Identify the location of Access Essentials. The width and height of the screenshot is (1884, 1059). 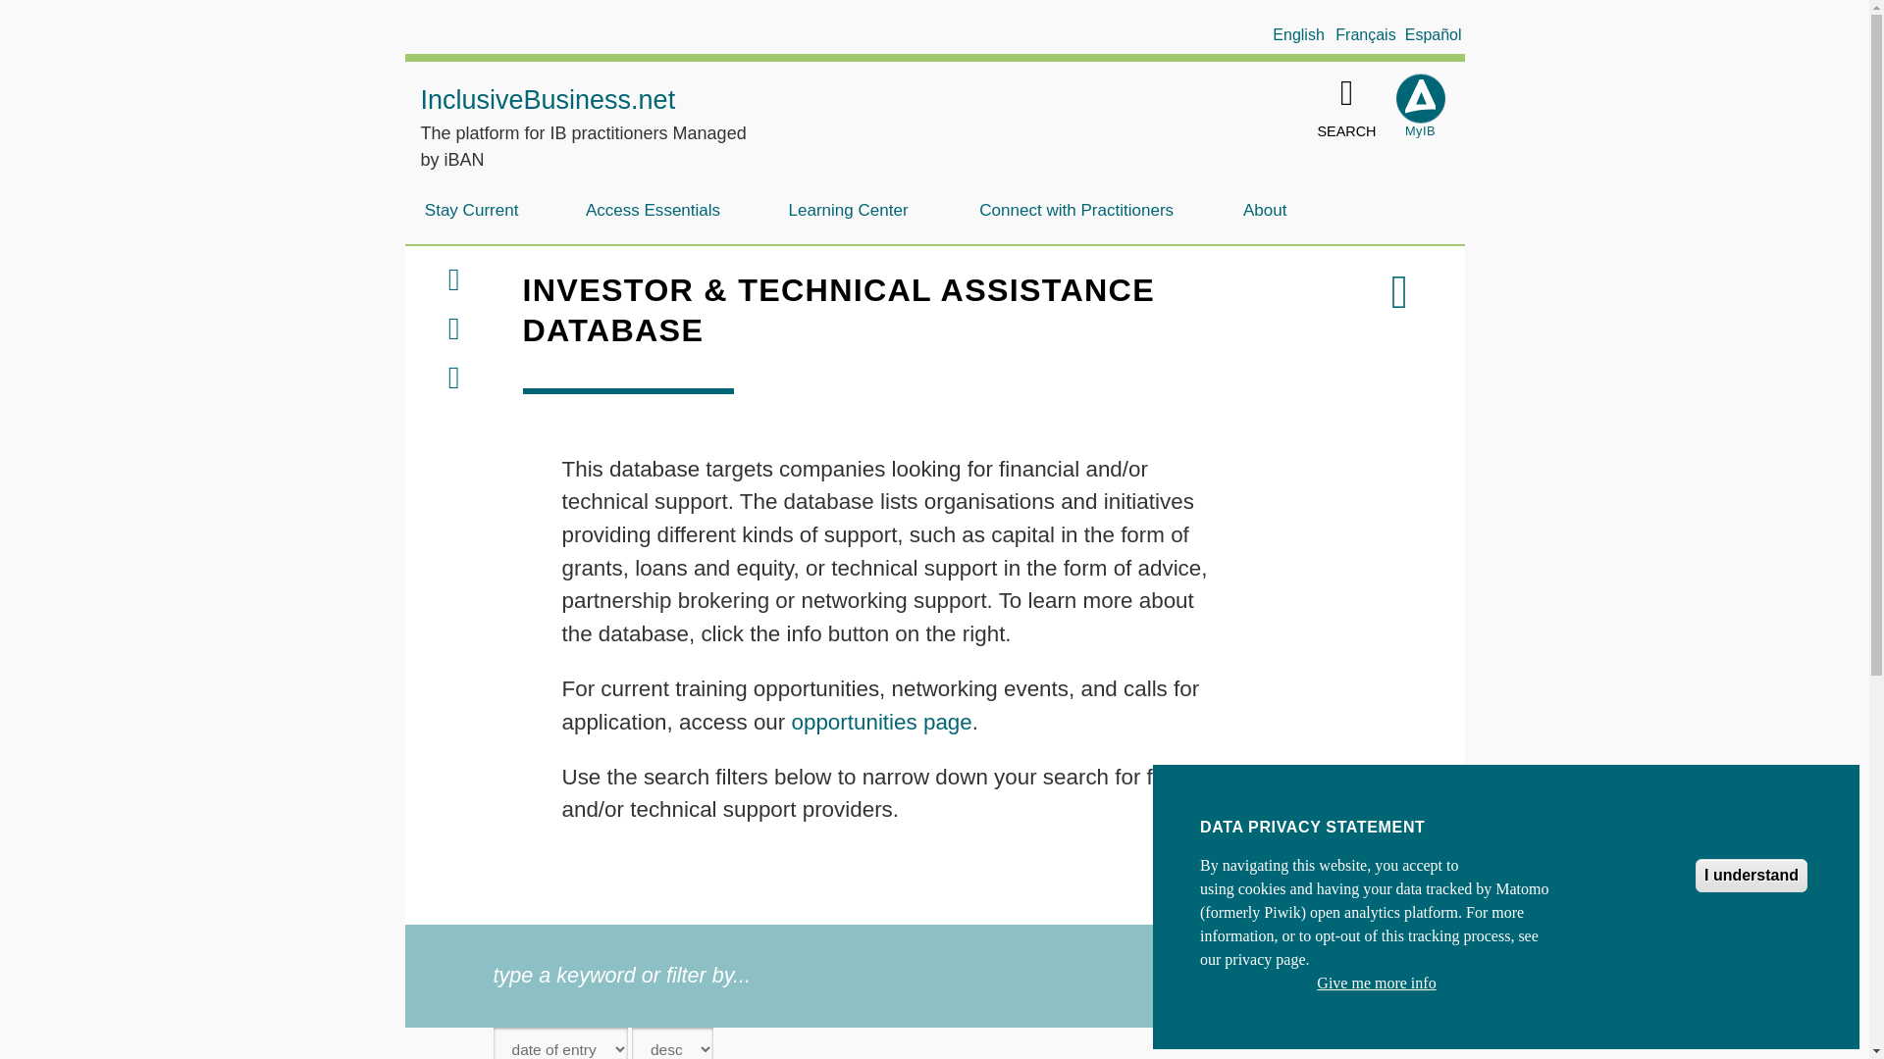
(653, 210).